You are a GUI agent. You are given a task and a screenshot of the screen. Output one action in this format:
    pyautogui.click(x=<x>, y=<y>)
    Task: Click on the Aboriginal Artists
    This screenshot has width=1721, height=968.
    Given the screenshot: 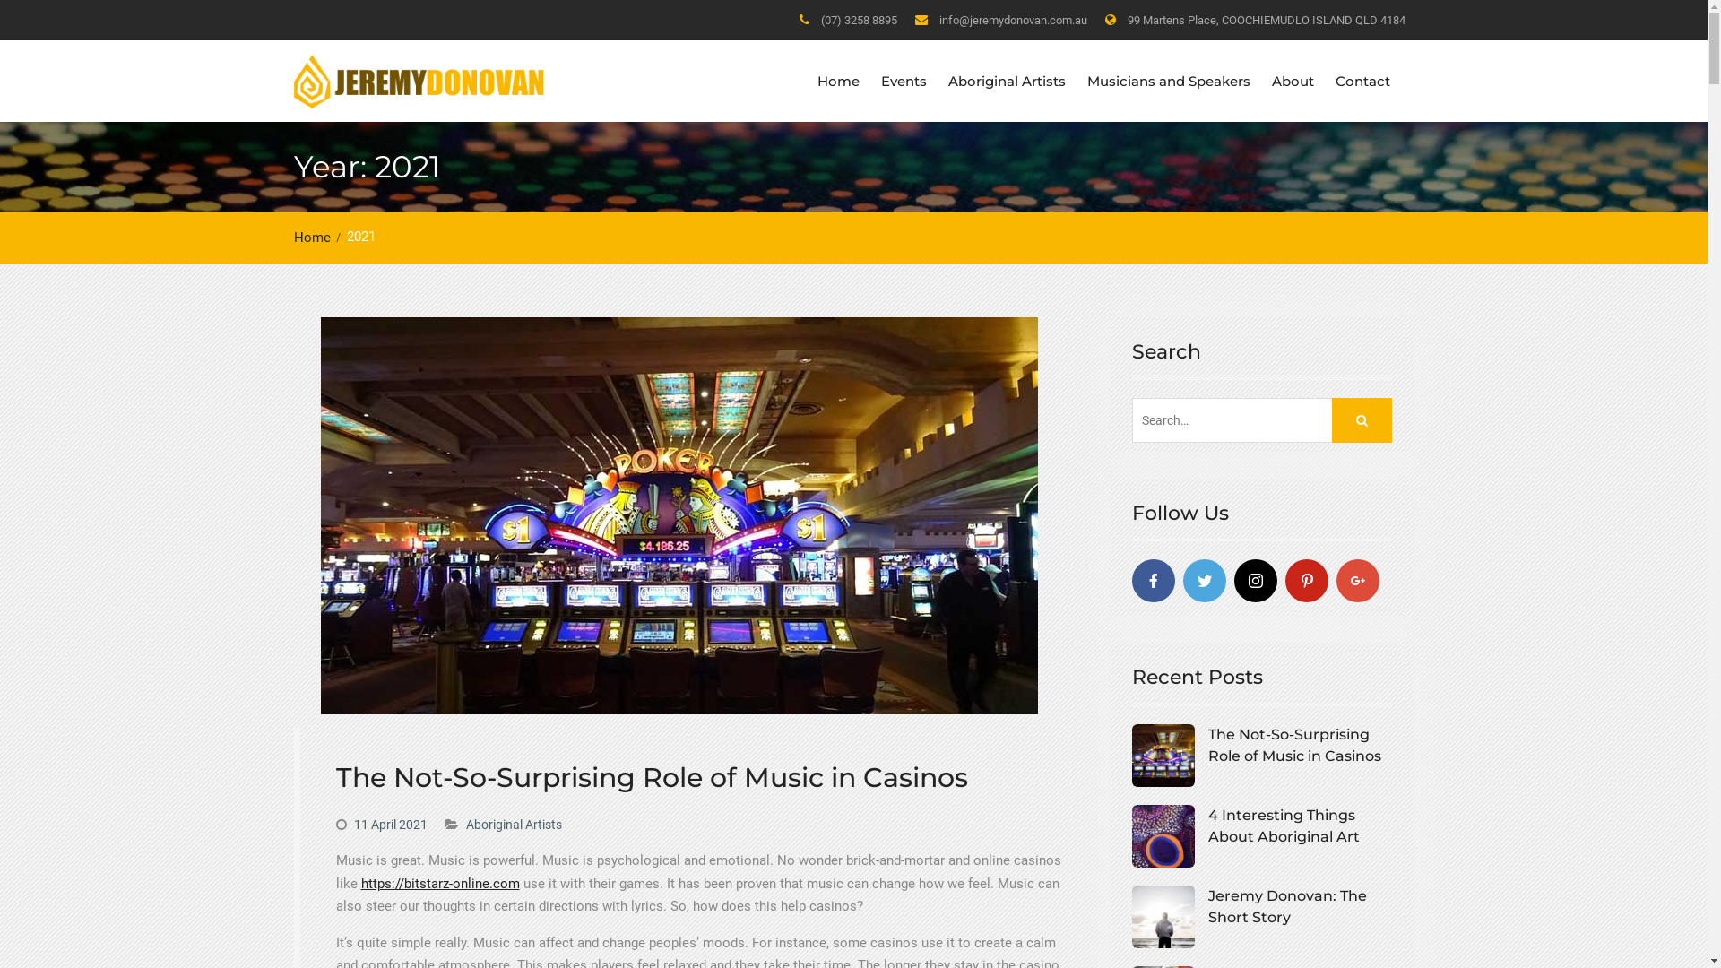 What is the action you would take?
    pyautogui.click(x=1008, y=82)
    